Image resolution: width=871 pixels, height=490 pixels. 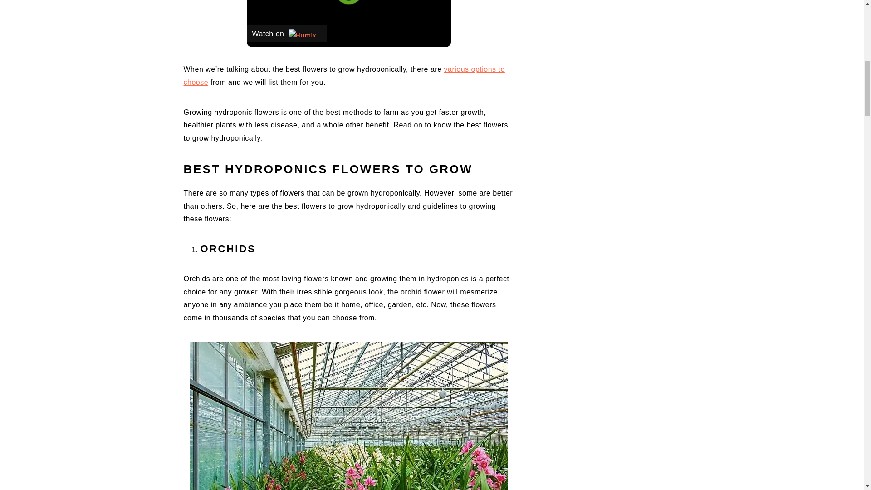 What do you see at coordinates (287, 34) in the screenshot?
I see `Watch on` at bounding box center [287, 34].